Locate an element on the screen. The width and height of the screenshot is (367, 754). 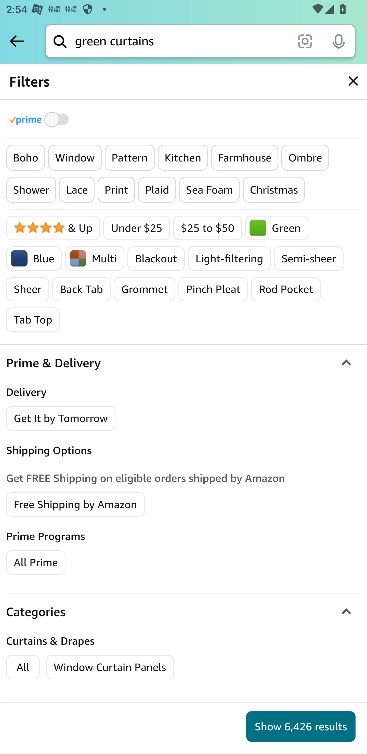
Grommet is located at coordinates (144, 289).